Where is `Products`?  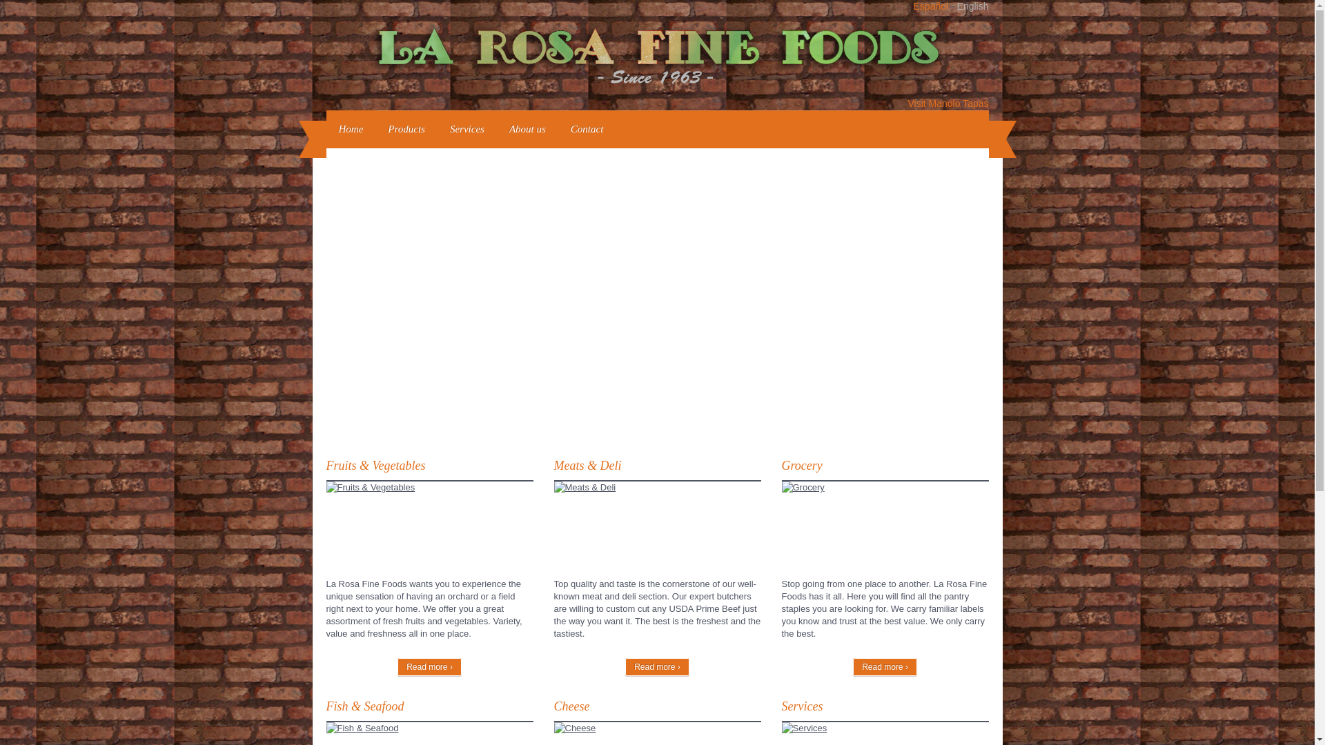 Products is located at coordinates (406, 128).